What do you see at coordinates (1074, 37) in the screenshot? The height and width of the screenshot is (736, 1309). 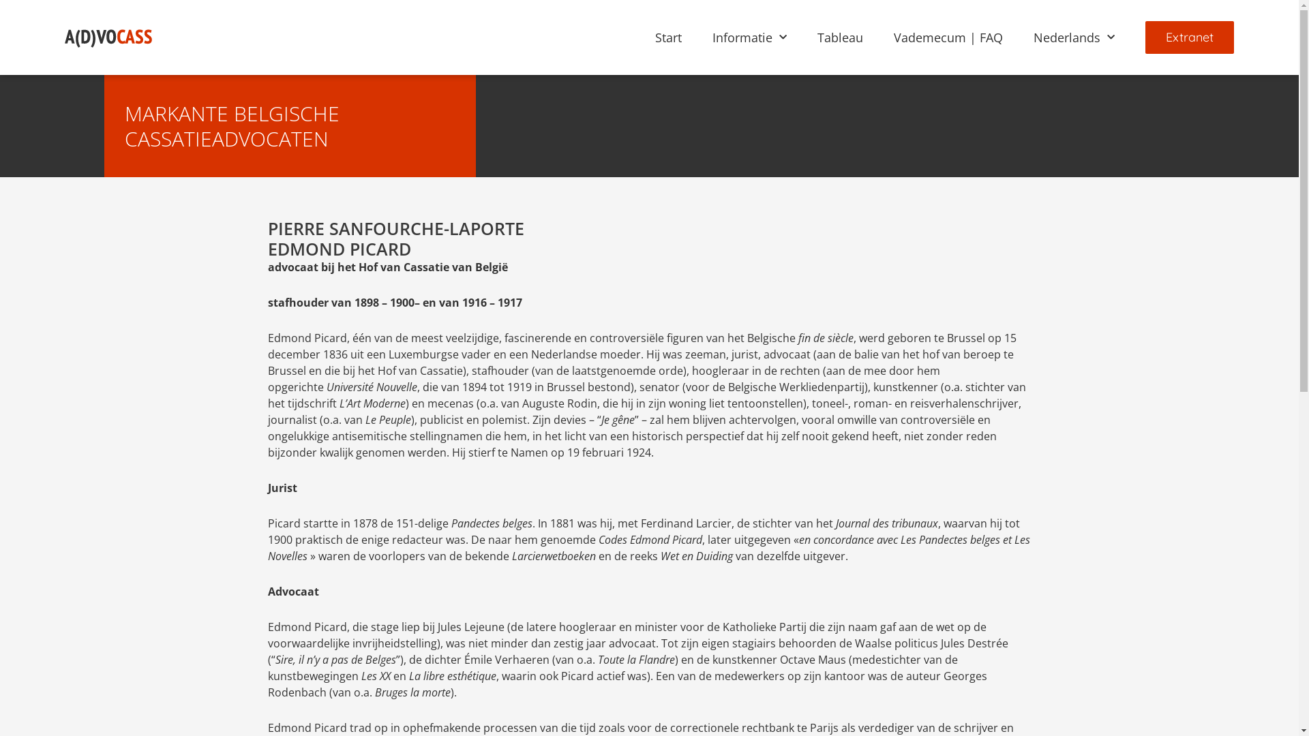 I see `Nederlands` at bounding box center [1074, 37].